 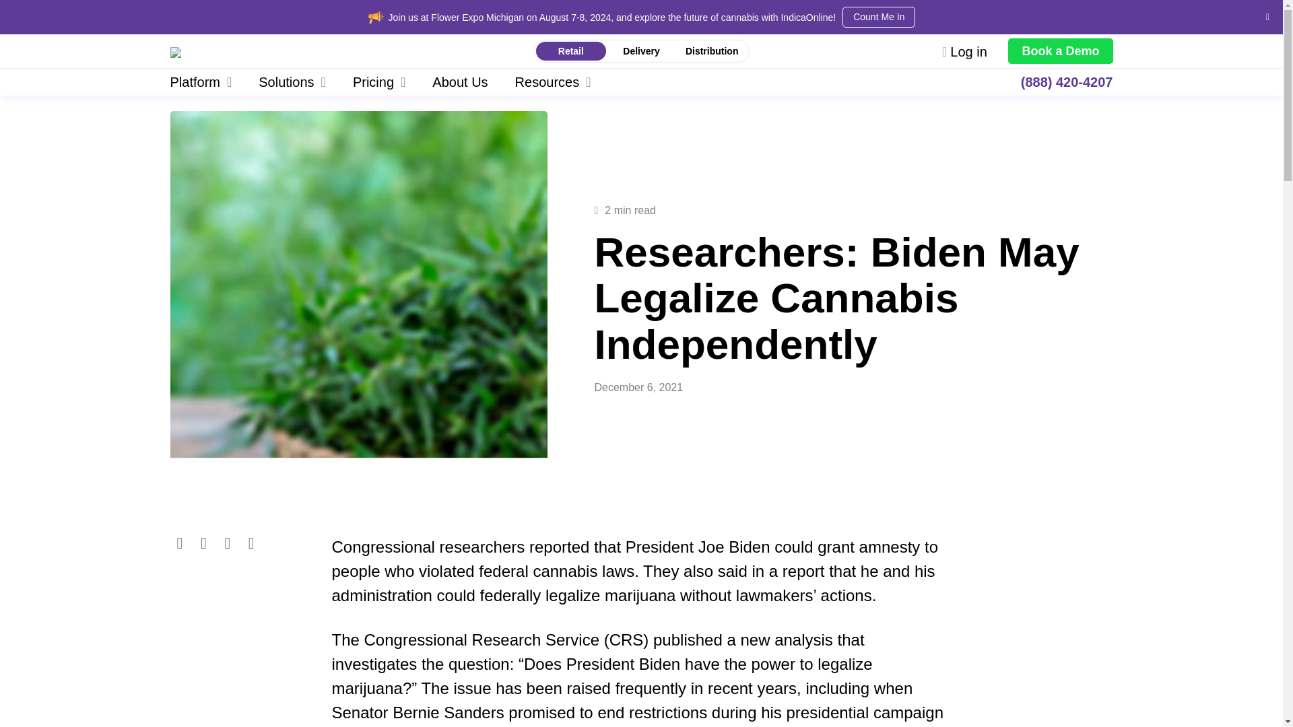 What do you see at coordinates (203, 543) in the screenshot?
I see `share post on Facebook` at bounding box center [203, 543].